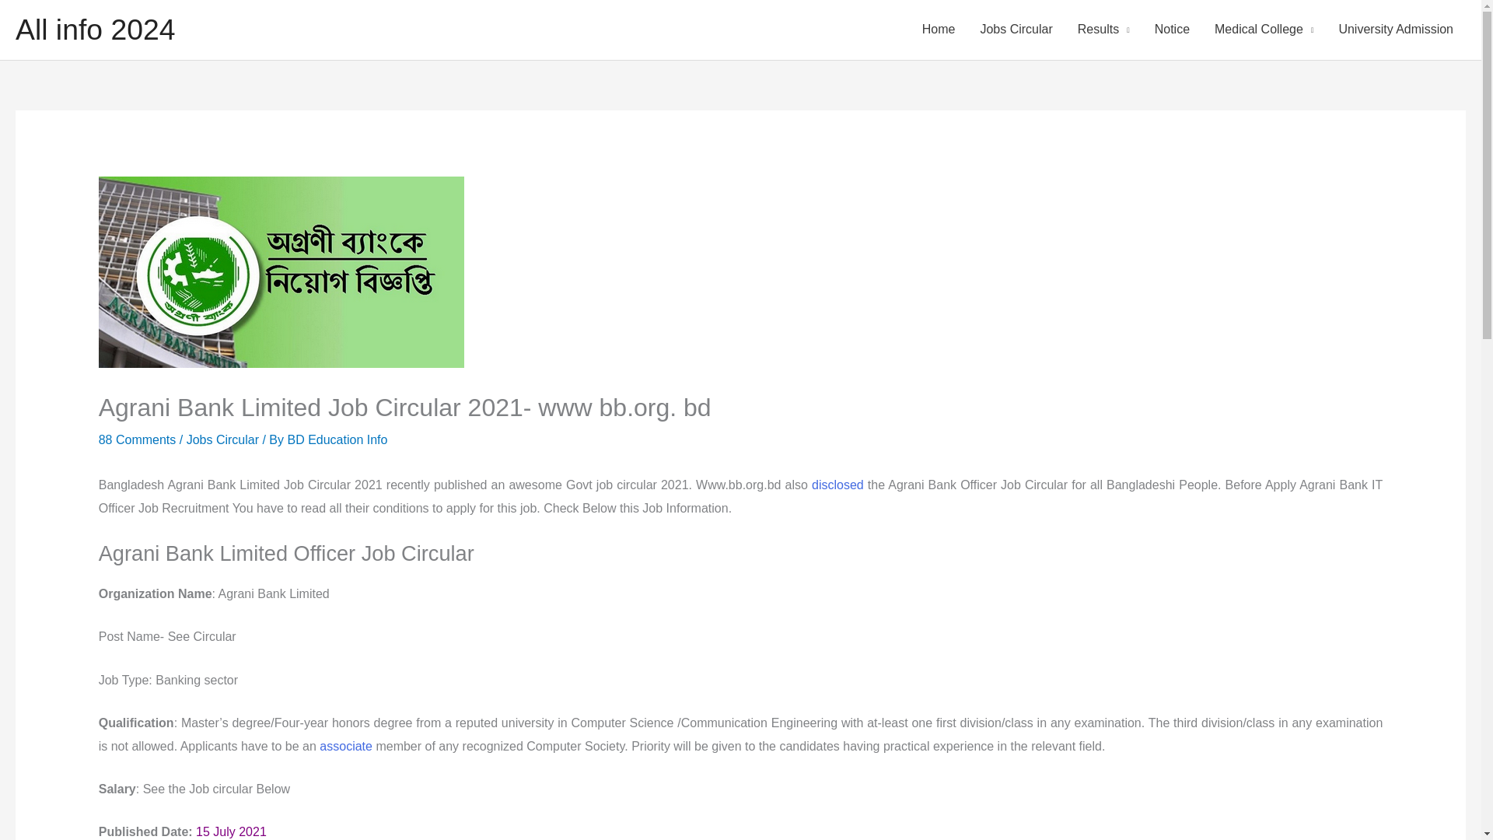 The image size is (1493, 840). What do you see at coordinates (137, 439) in the screenshot?
I see `88 Comments` at bounding box center [137, 439].